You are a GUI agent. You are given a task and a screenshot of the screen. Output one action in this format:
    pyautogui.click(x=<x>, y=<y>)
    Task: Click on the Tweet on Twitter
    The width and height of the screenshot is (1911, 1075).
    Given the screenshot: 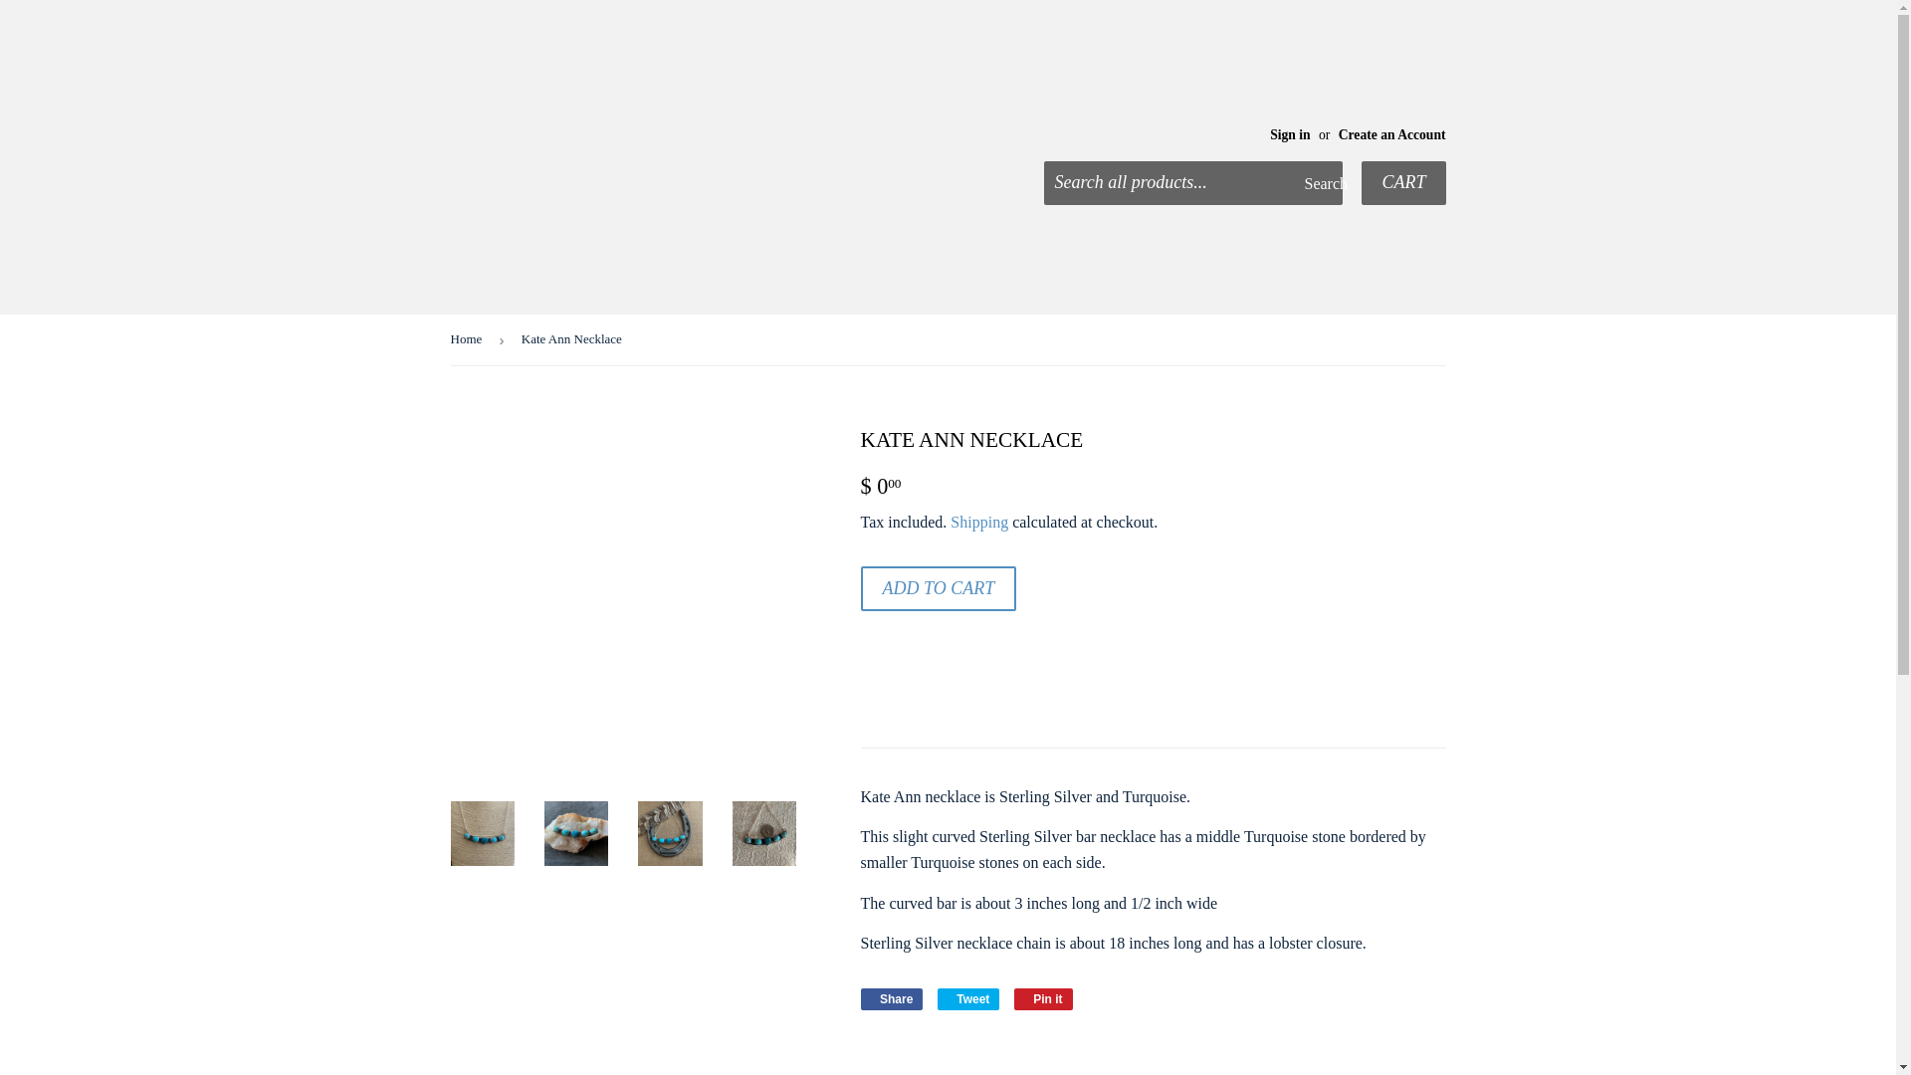 What is the action you would take?
    pyautogui.click(x=1043, y=999)
    